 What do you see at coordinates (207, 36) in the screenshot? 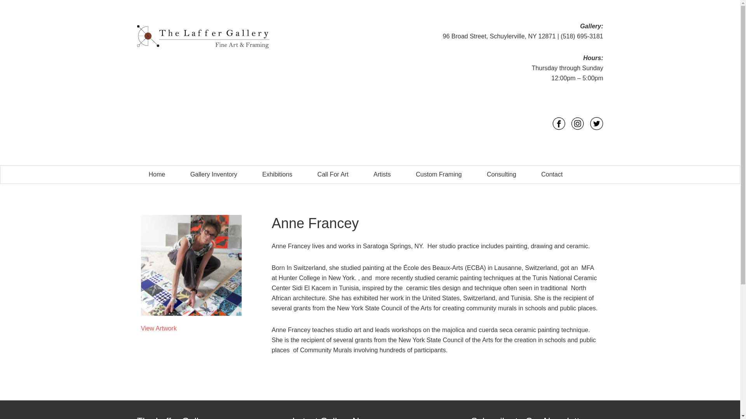
I see `The Laffer Gallery` at bounding box center [207, 36].